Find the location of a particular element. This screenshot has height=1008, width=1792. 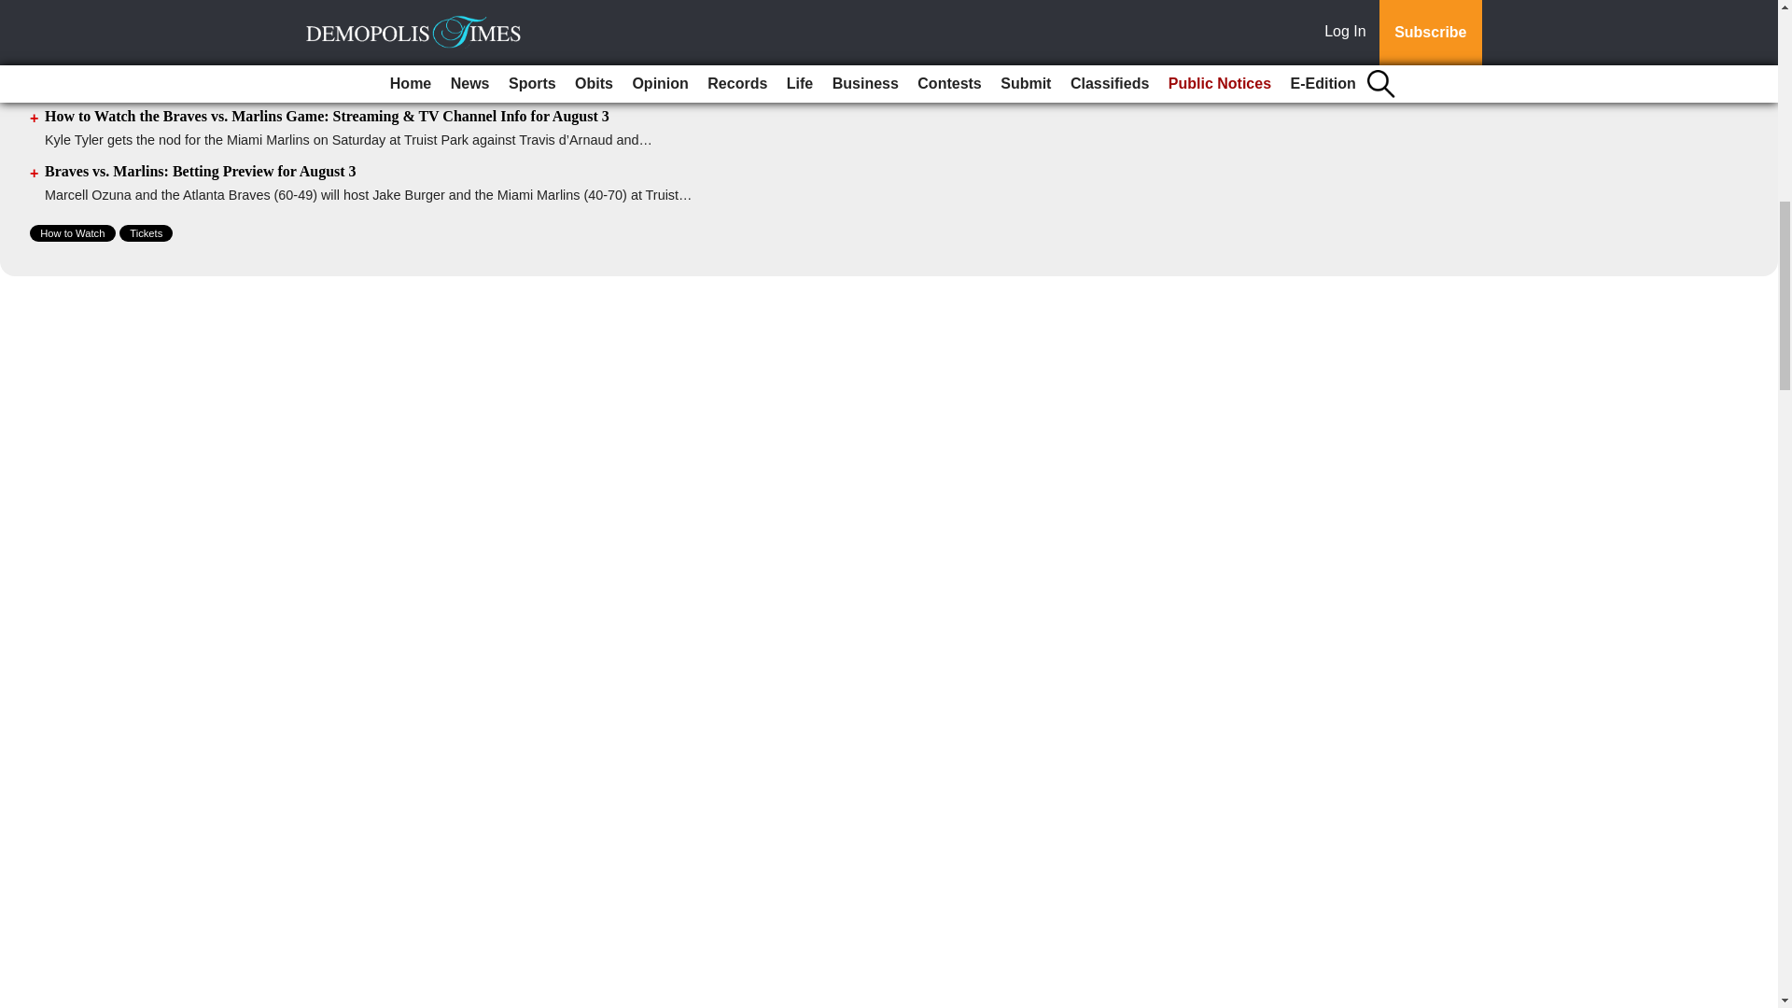

Braves vs. Marlins: Betting Preview for August 3 is located at coordinates (201, 171).